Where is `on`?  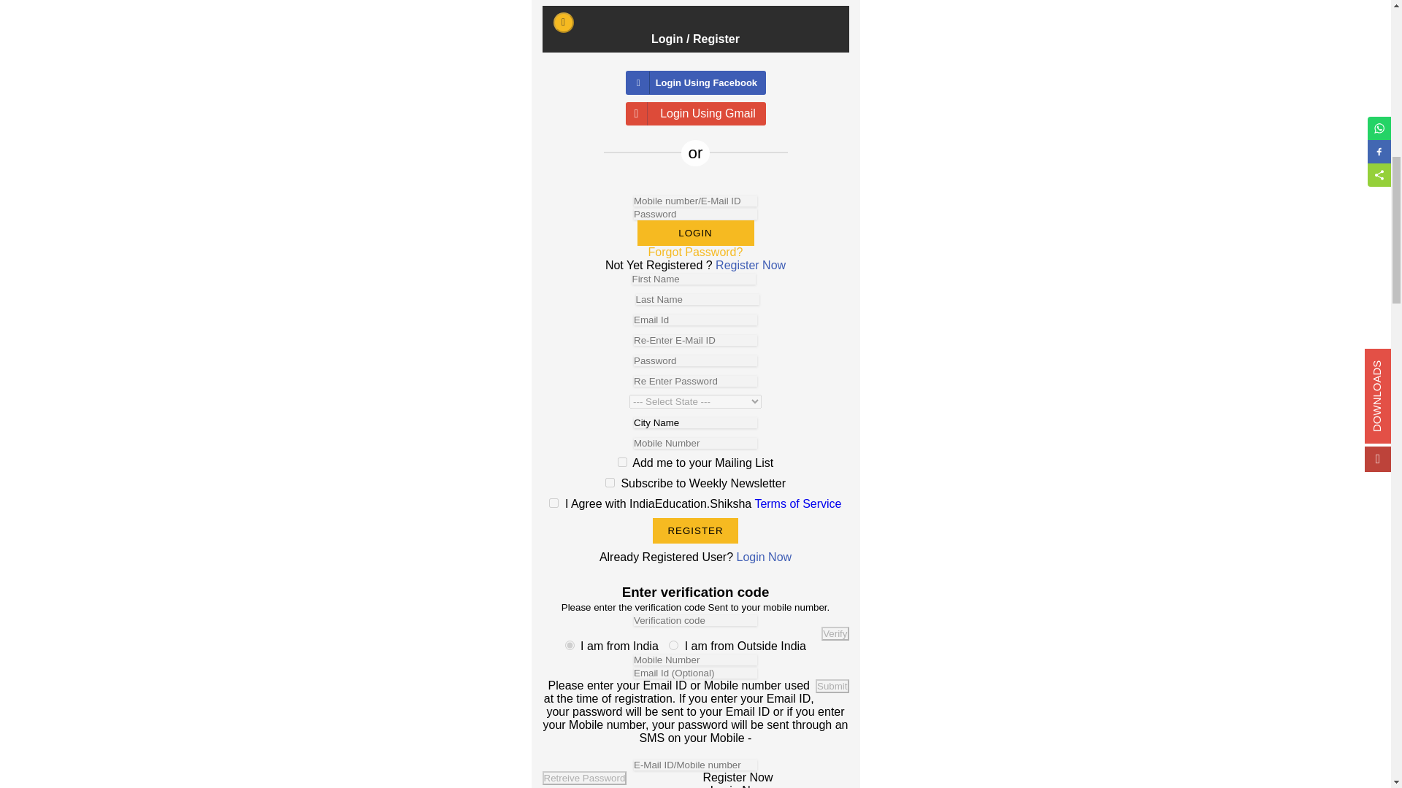
on is located at coordinates (553, 502).